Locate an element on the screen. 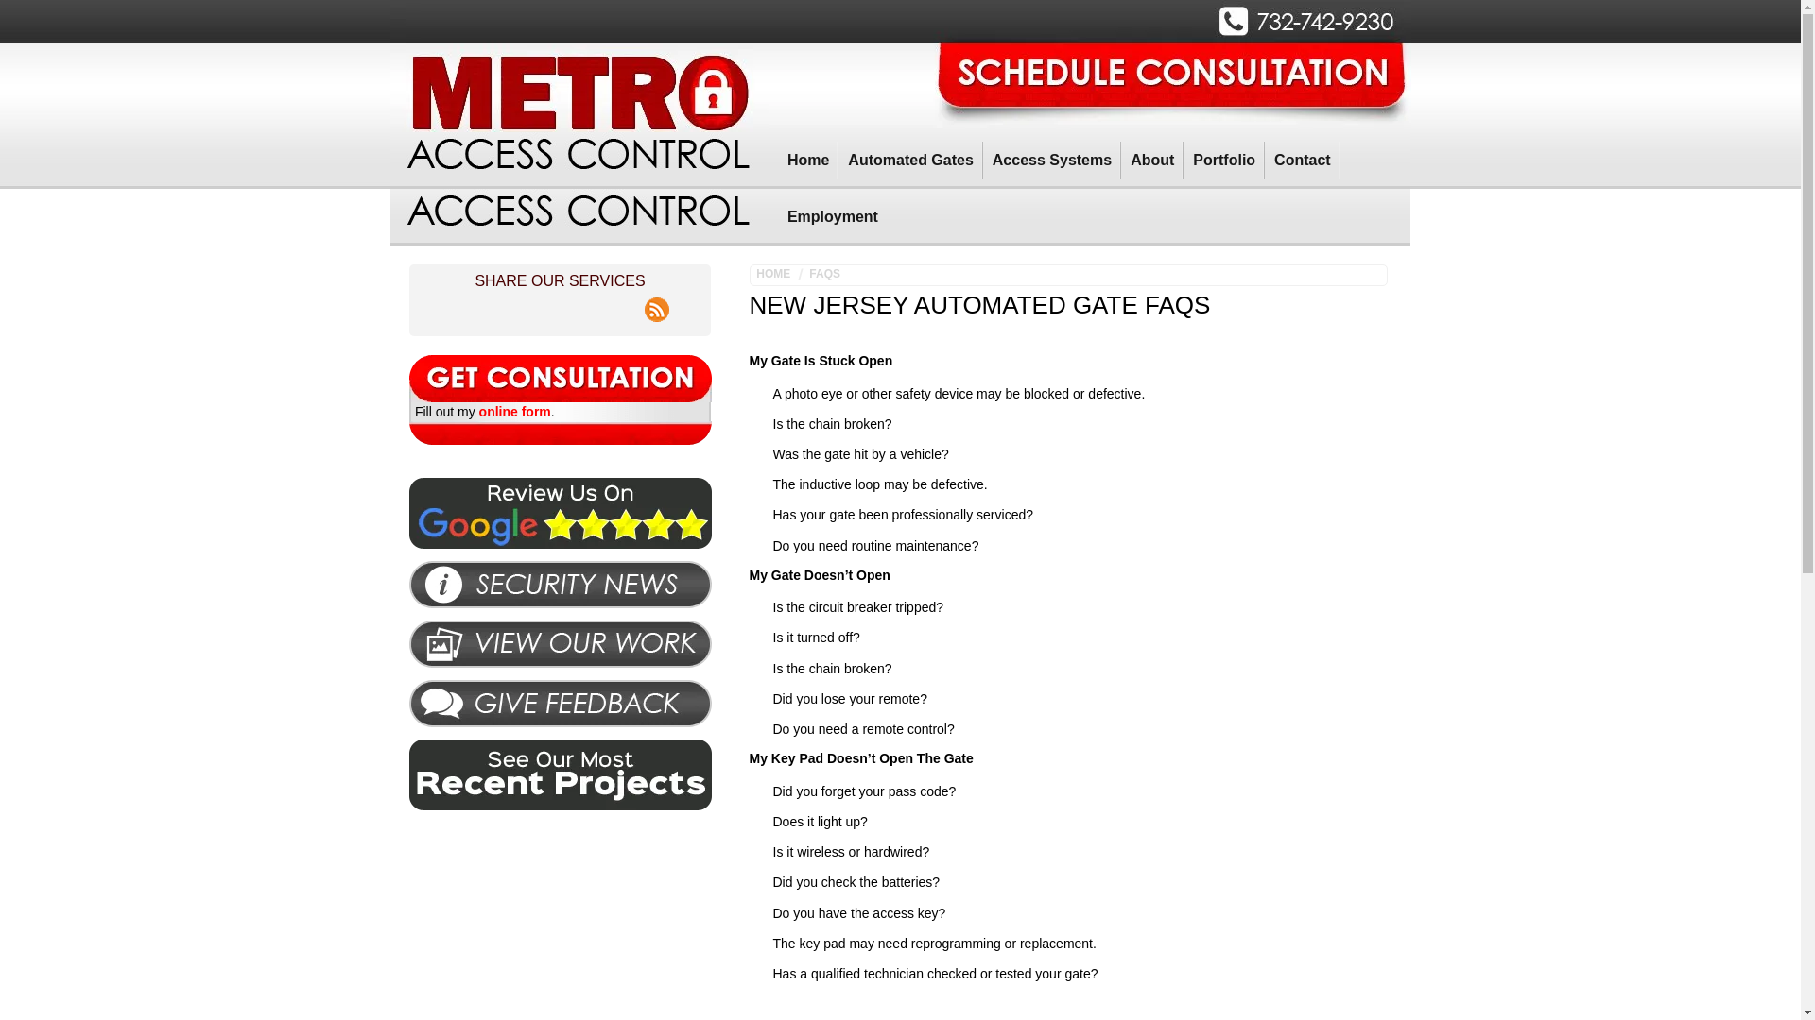  Automated Gates is located at coordinates (909, 161).